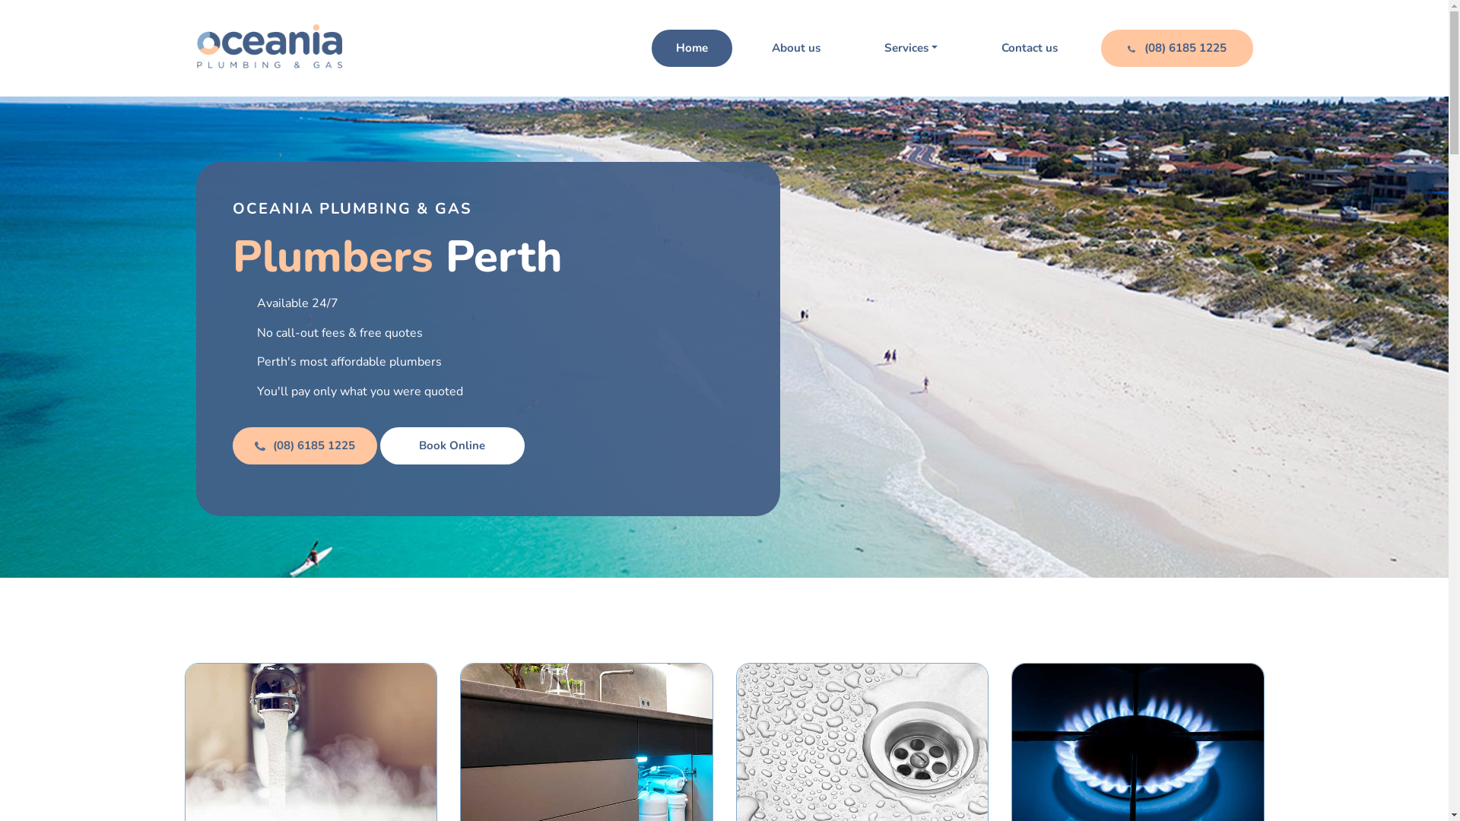 The height and width of the screenshot is (821, 1460). I want to click on Services, so click(911, 48).